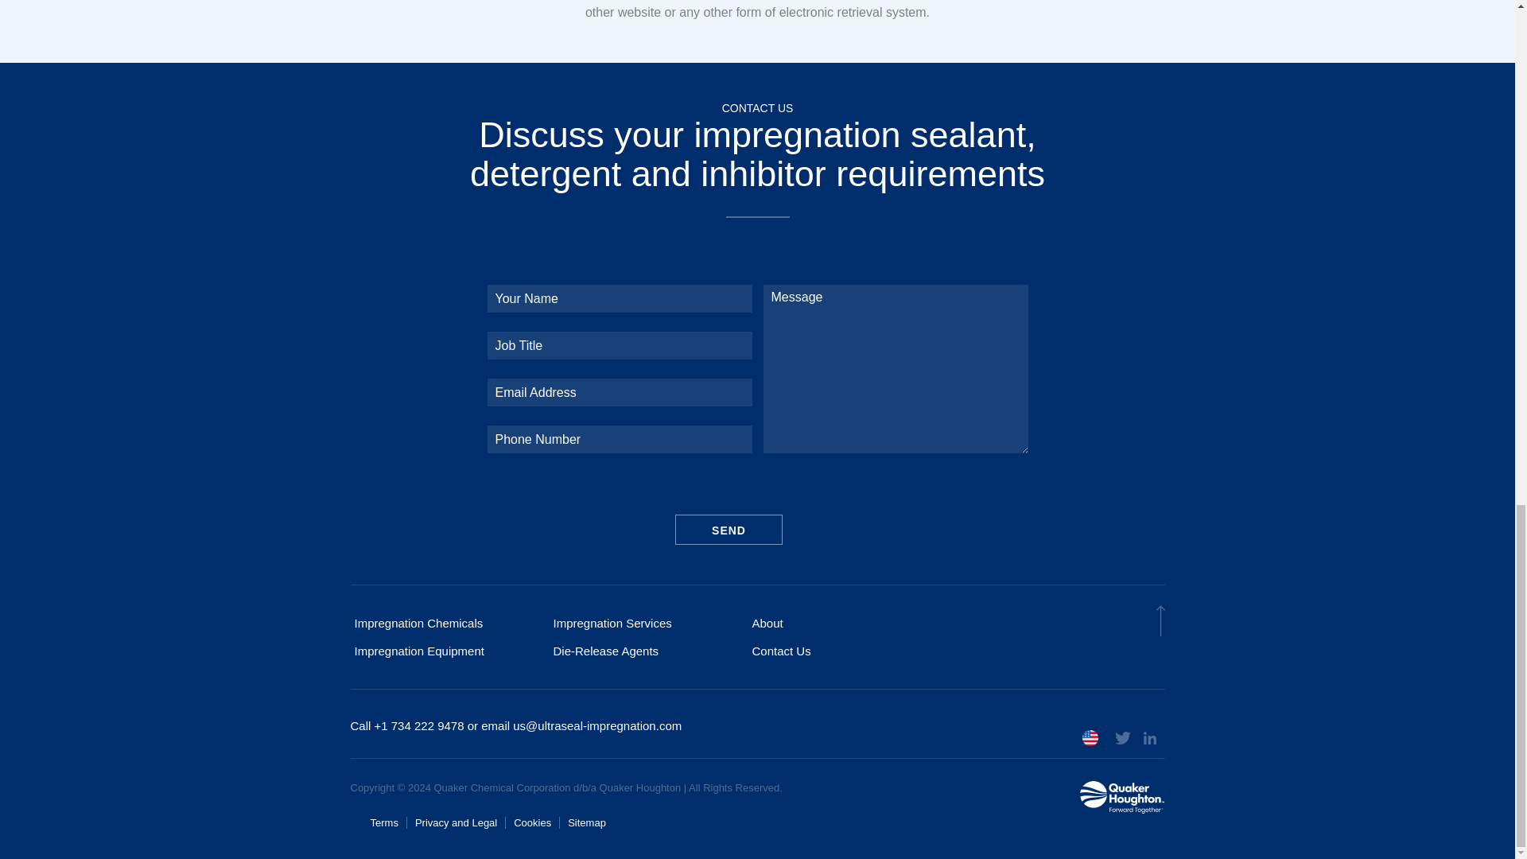 The width and height of the screenshot is (1527, 859). Describe the element at coordinates (647, 623) in the screenshot. I see `Impregnation Services` at that location.